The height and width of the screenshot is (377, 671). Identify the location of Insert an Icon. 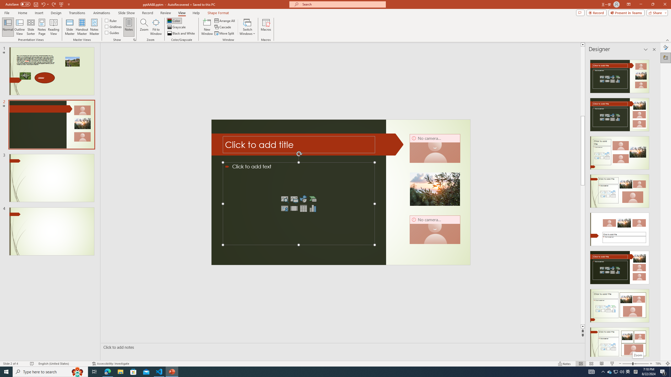
(304, 199).